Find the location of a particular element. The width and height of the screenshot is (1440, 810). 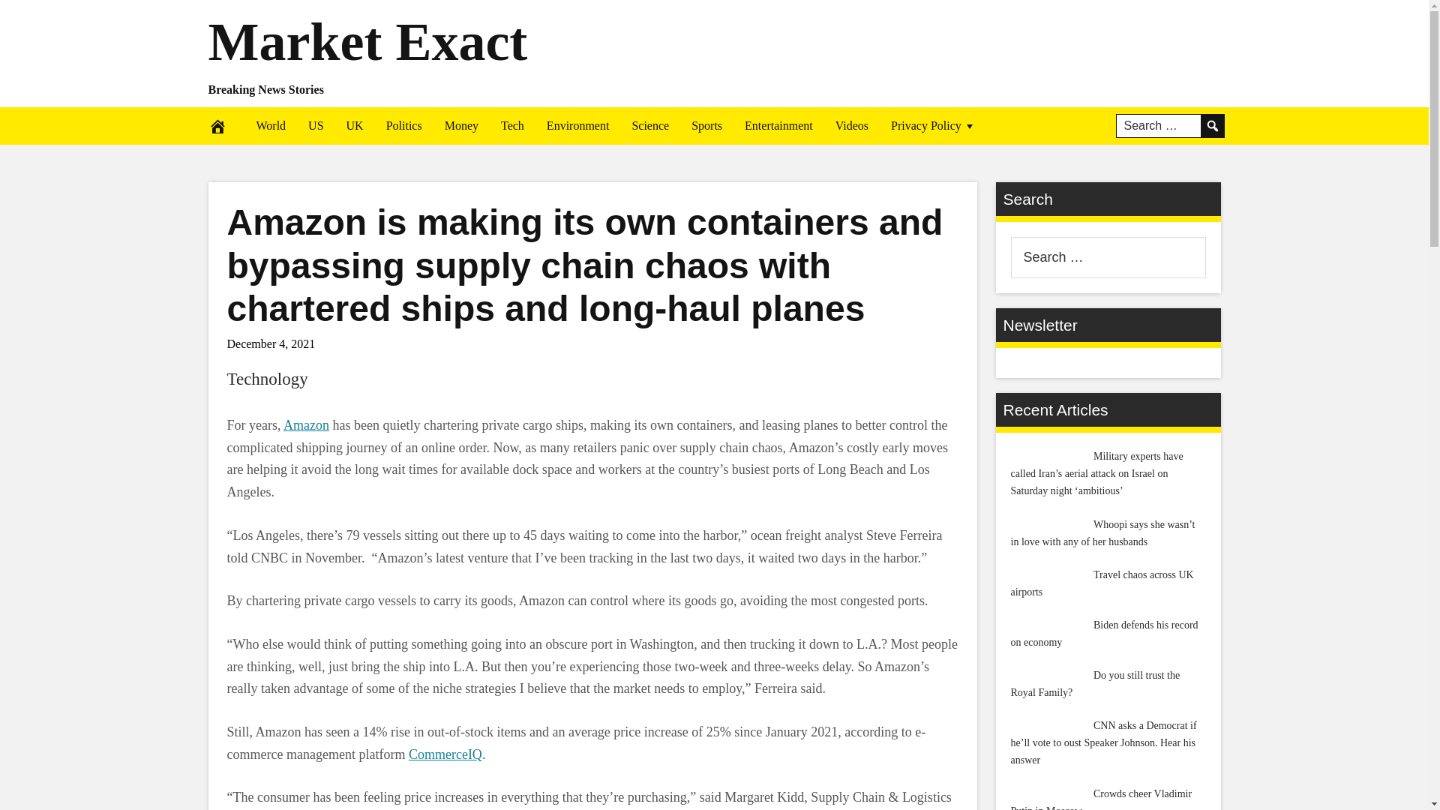

Tech is located at coordinates (512, 126).